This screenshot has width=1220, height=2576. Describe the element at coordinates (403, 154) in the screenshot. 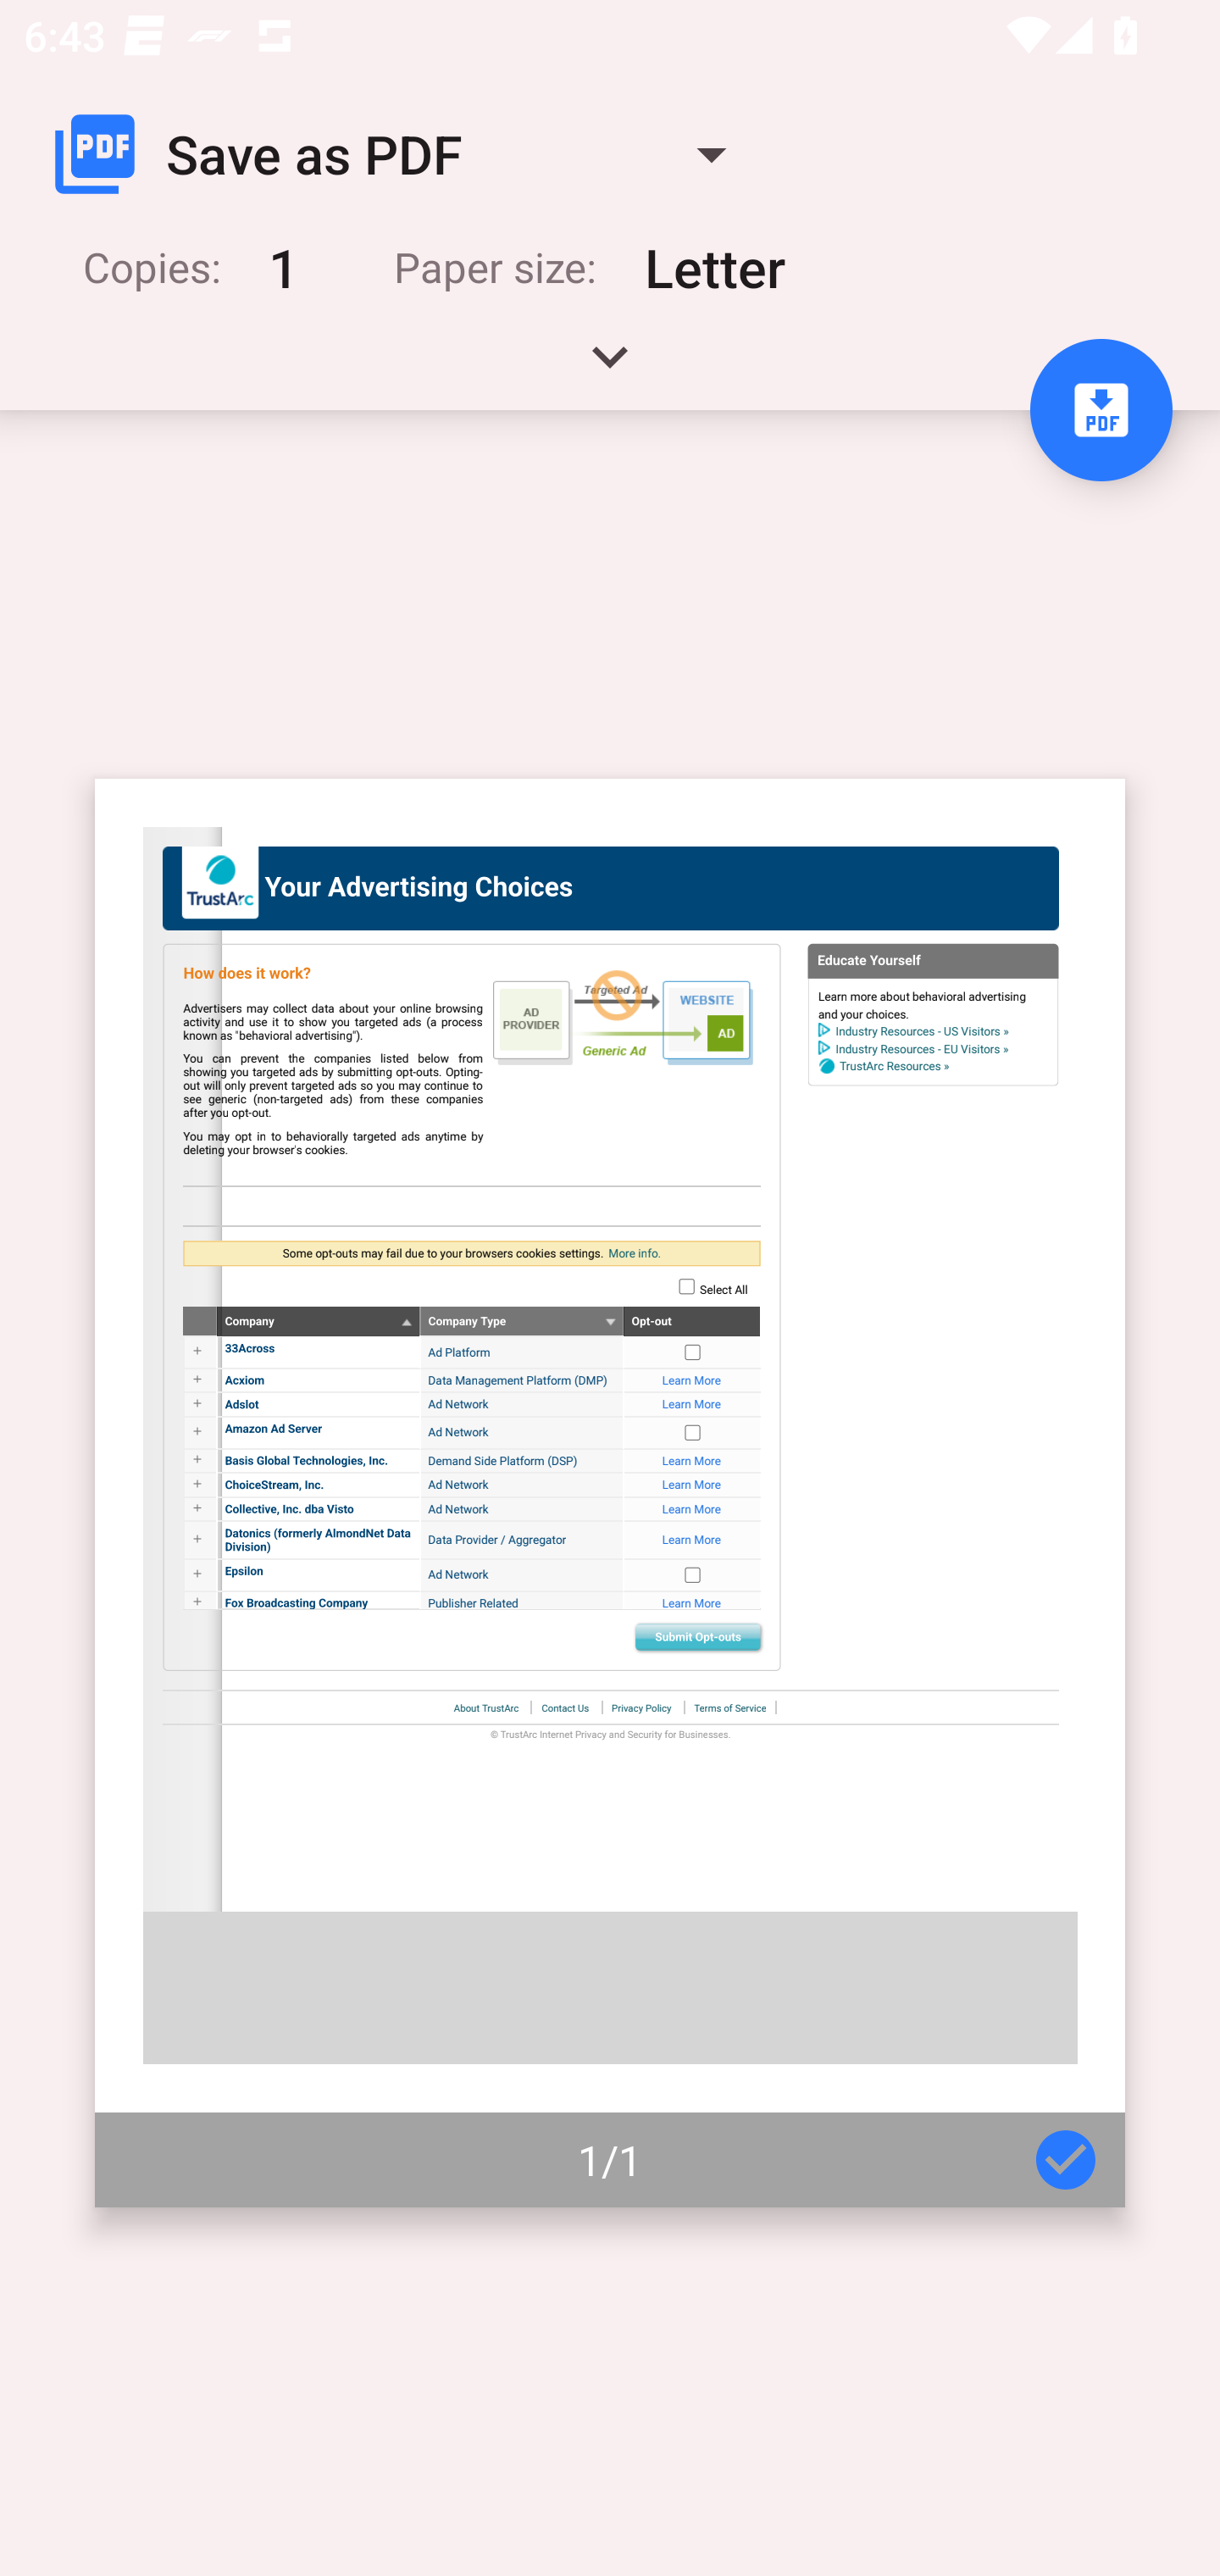

I see `Save as PDF` at that location.